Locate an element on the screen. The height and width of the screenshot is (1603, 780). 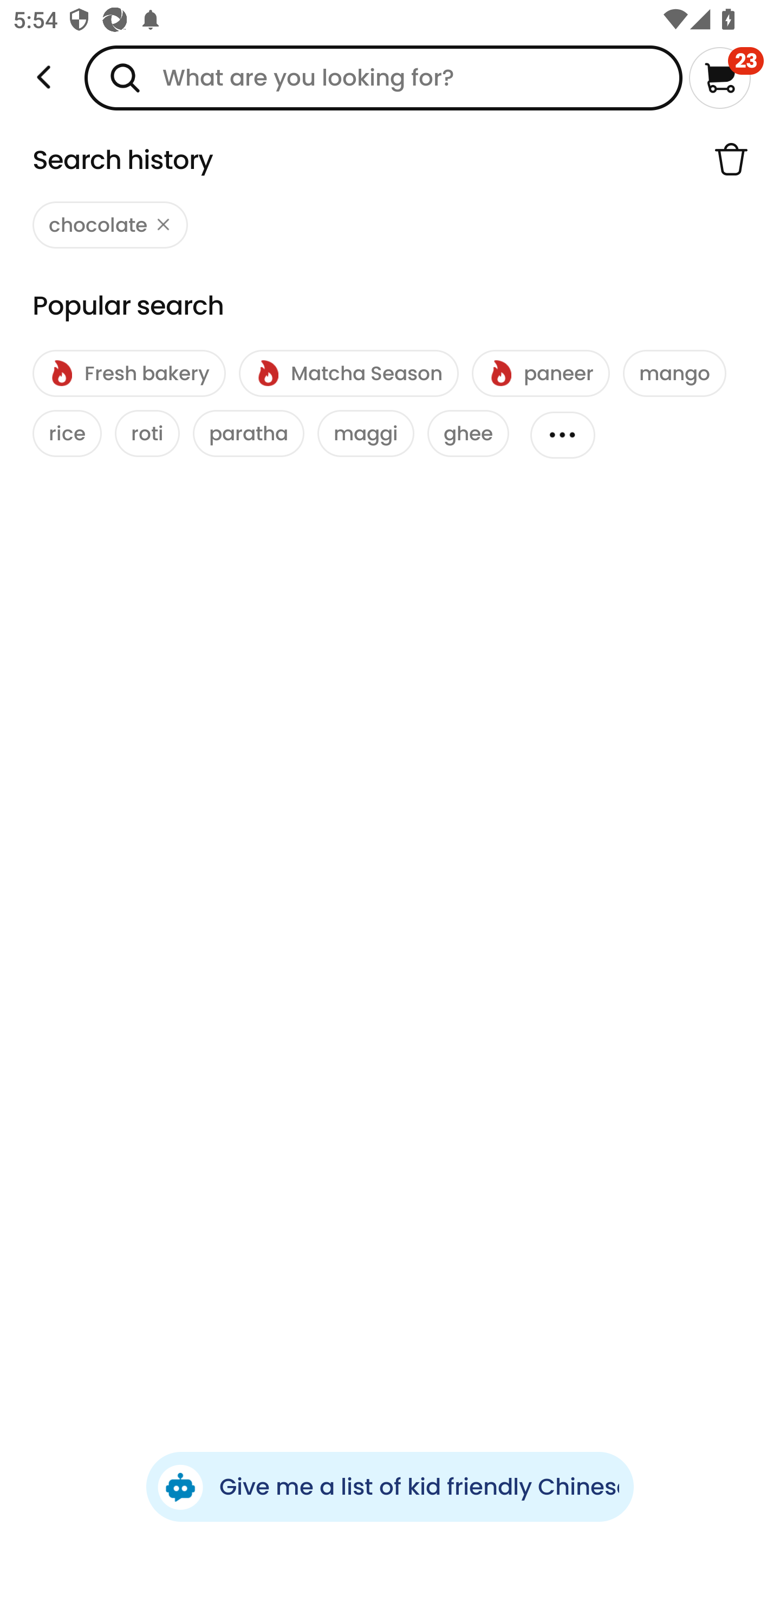
rice is located at coordinates (67, 433).